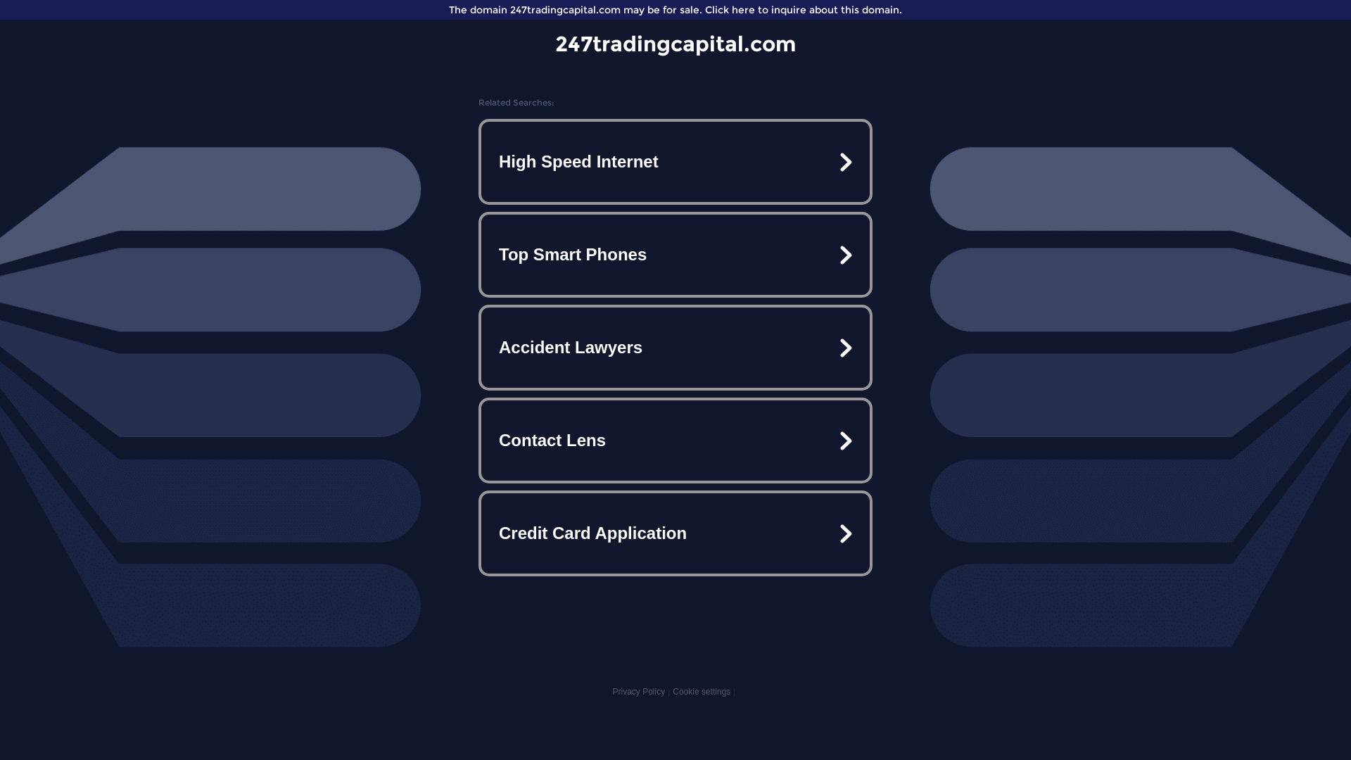 The image size is (1351, 760). Describe the element at coordinates (702, 692) in the screenshot. I see `Cookie settings` at that location.